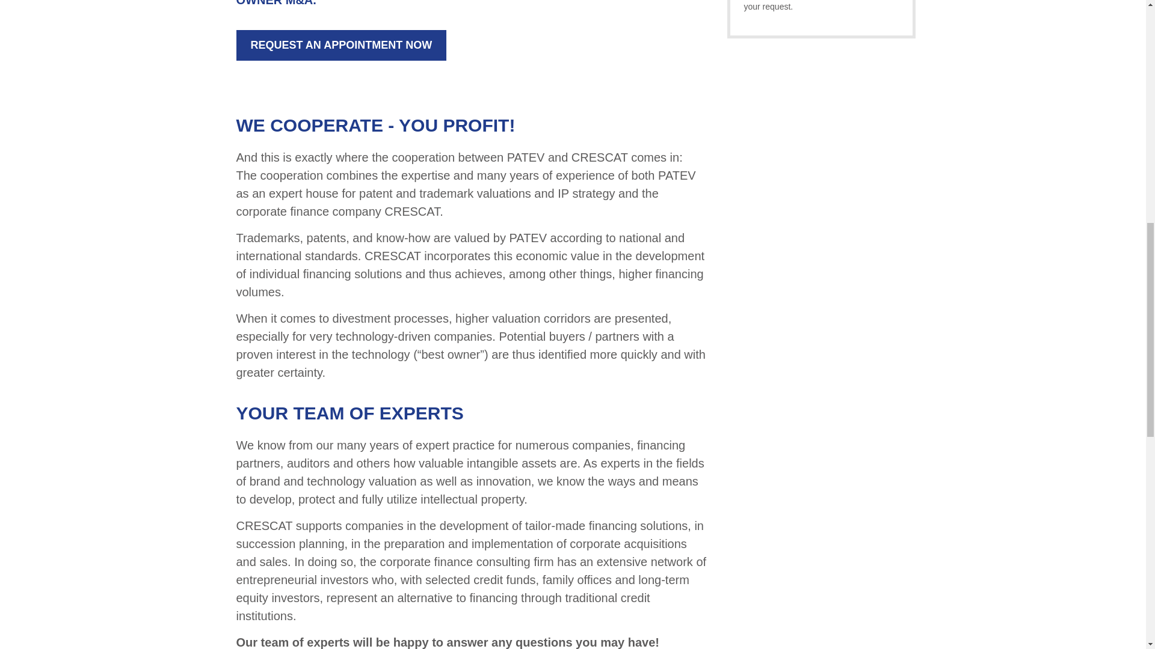 This screenshot has width=1155, height=649. What do you see at coordinates (340, 45) in the screenshot?
I see `REQUEST AN APPOINTMENT NOW` at bounding box center [340, 45].